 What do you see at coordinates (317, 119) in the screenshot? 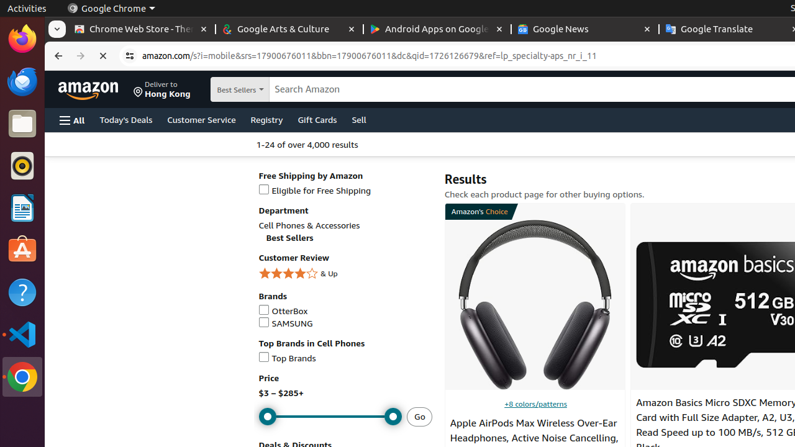
I see `Gift Cards` at bounding box center [317, 119].